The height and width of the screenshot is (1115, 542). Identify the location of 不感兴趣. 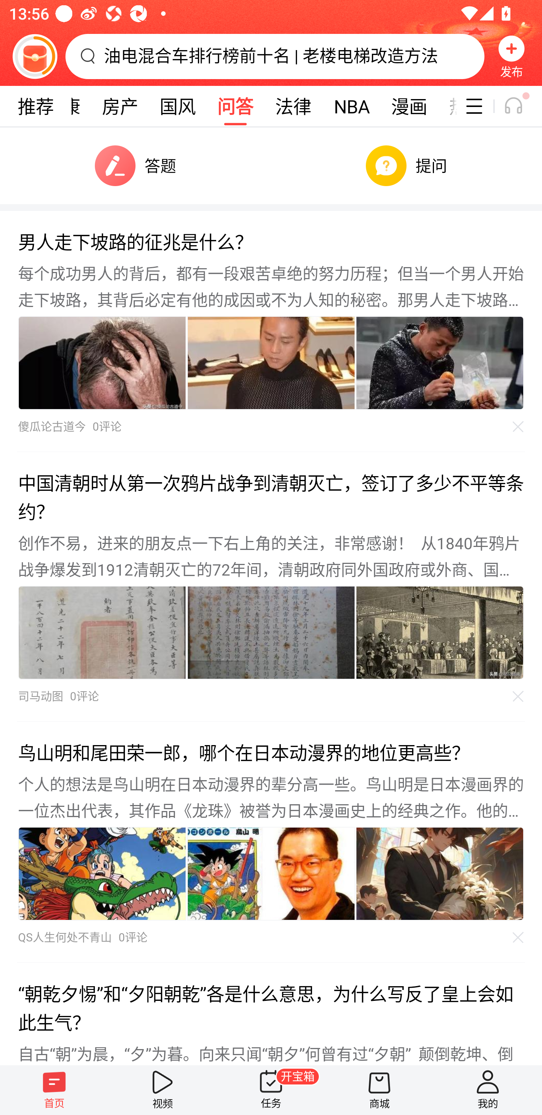
(518, 697).